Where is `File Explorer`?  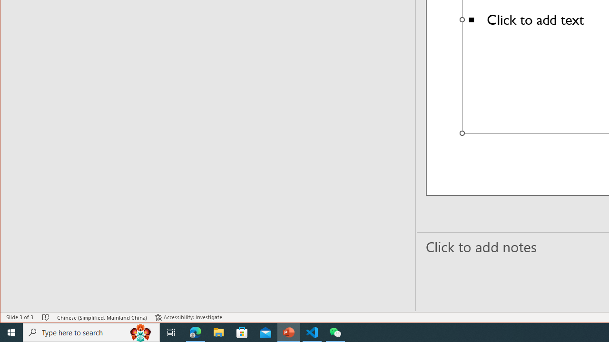
File Explorer is located at coordinates (219, 332).